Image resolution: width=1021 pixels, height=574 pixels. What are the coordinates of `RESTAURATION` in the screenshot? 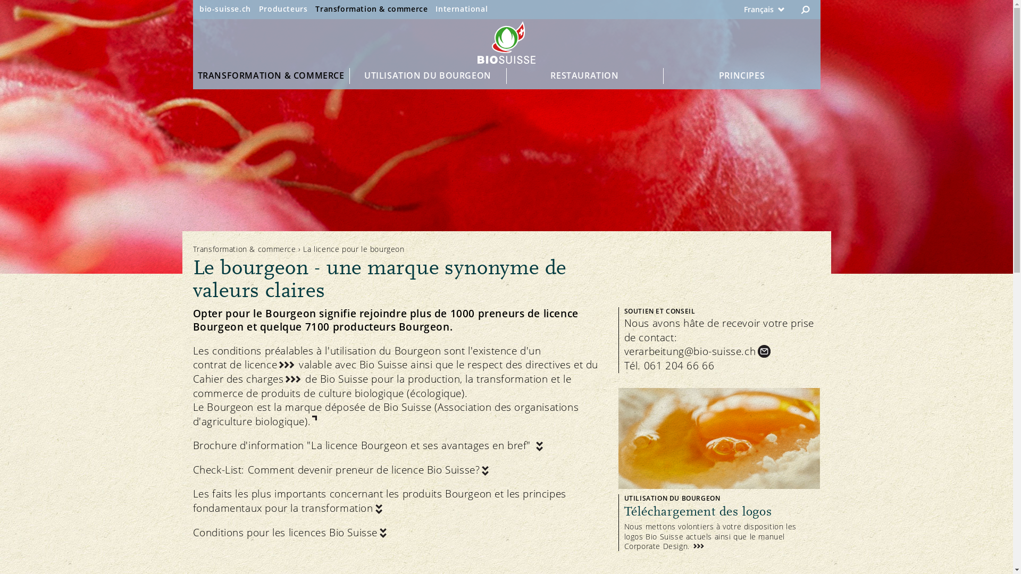 It's located at (585, 76).